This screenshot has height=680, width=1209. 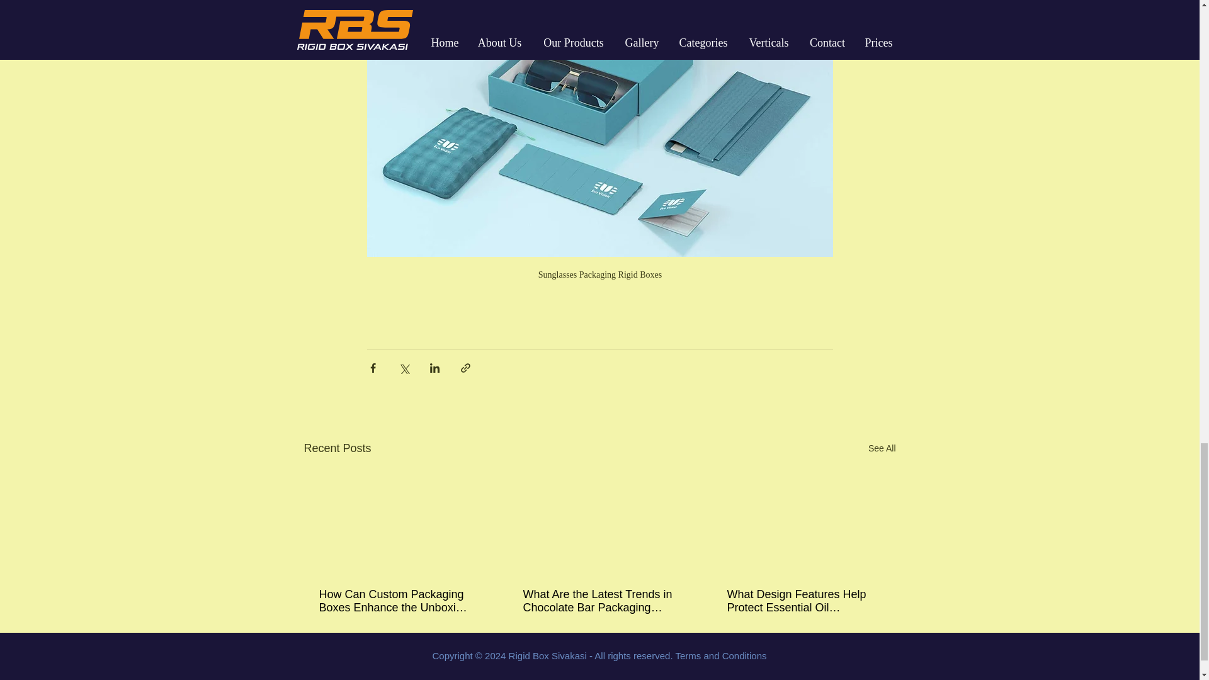 What do you see at coordinates (882, 448) in the screenshot?
I see `See All` at bounding box center [882, 448].